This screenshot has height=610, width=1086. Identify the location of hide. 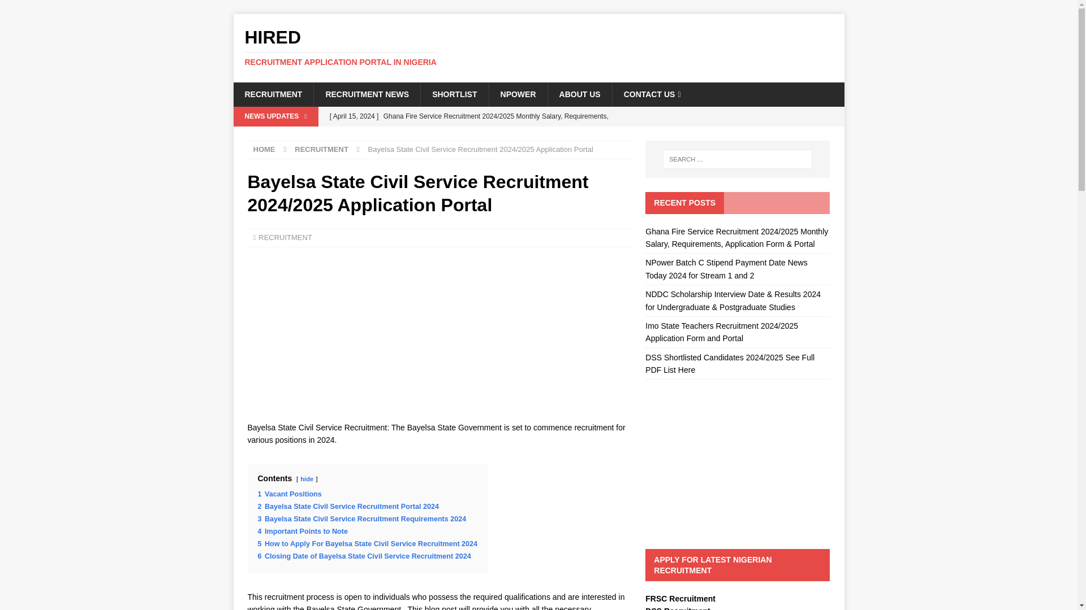
(307, 479).